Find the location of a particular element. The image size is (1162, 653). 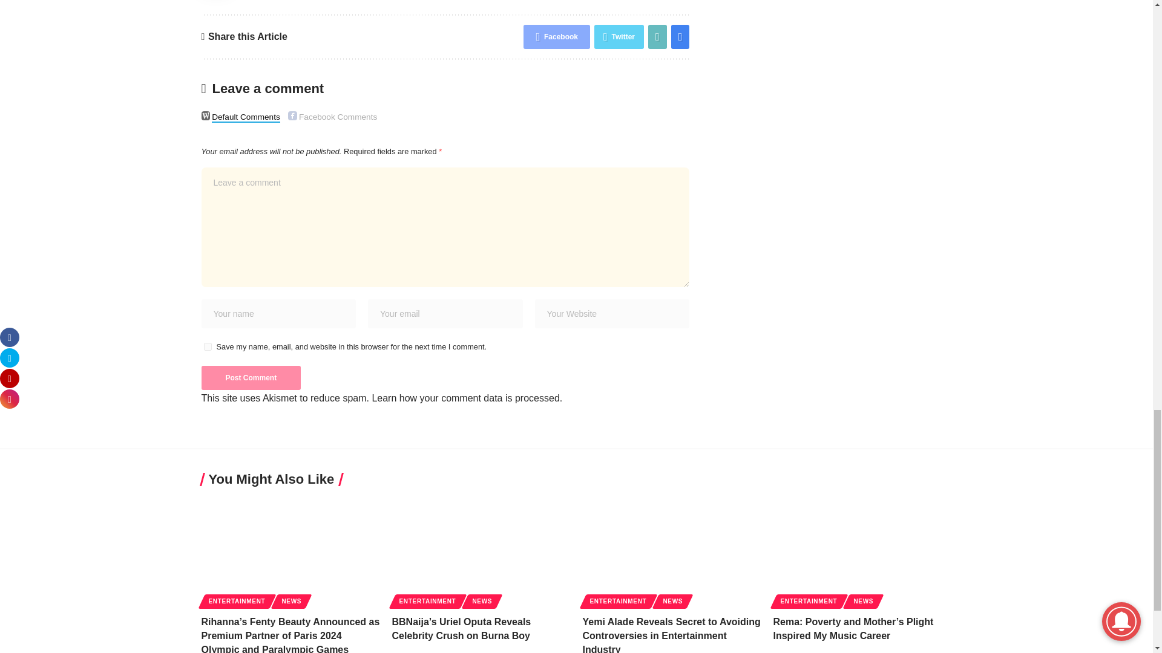

Post Comment is located at coordinates (251, 377).